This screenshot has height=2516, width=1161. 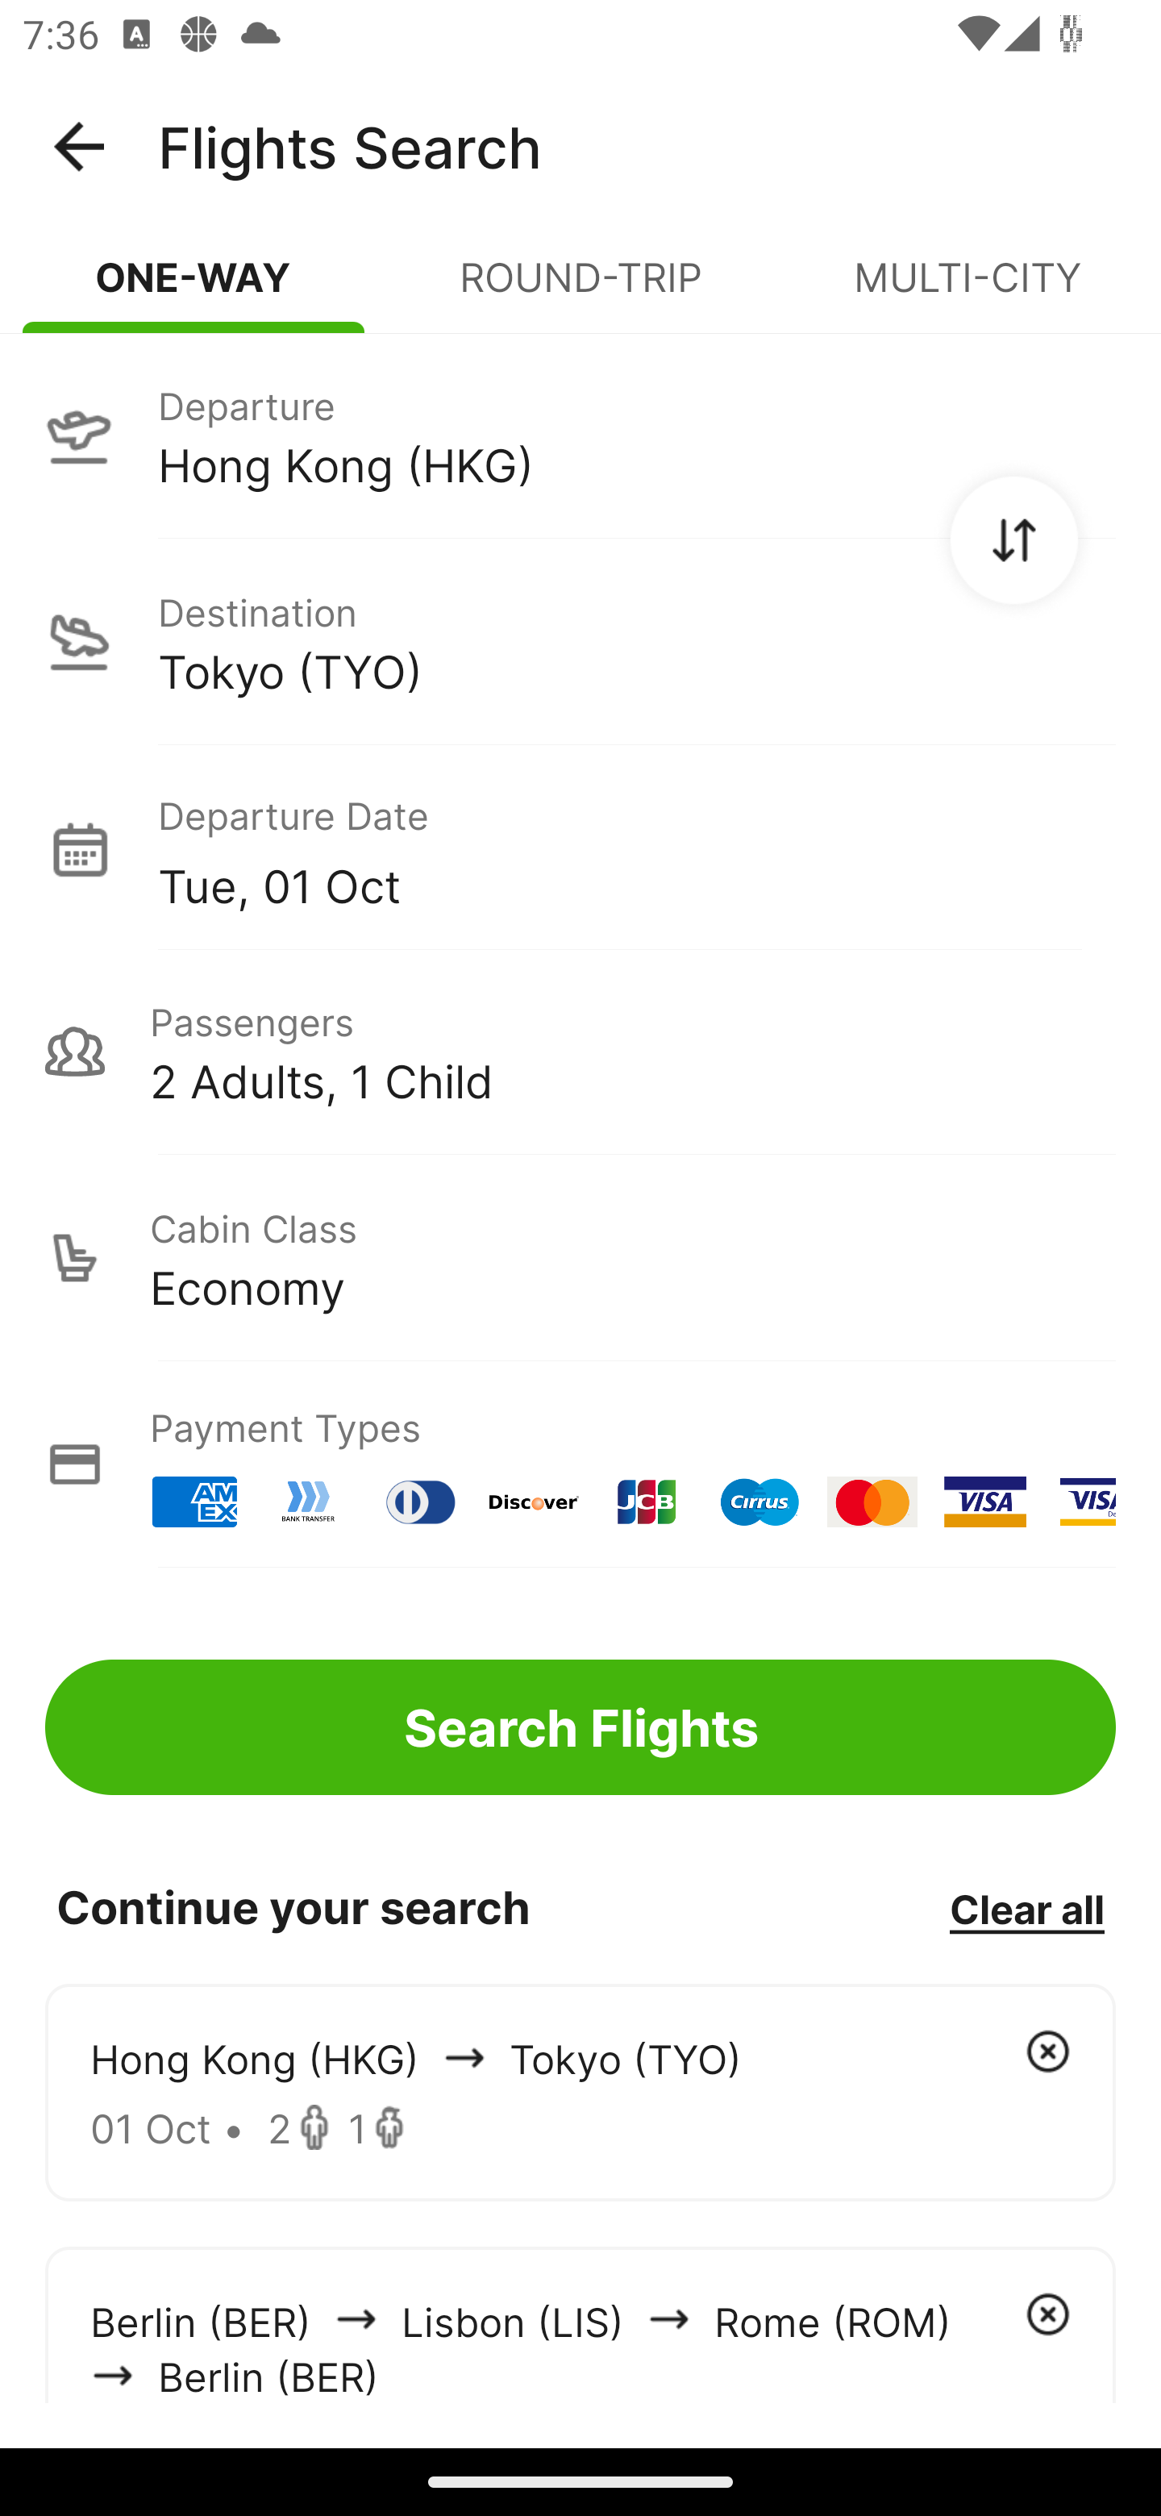 What do you see at coordinates (580, 1052) in the screenshot?
I see `Passengers 2 Adults, 1 Child` at bounding box center [580, 1052].